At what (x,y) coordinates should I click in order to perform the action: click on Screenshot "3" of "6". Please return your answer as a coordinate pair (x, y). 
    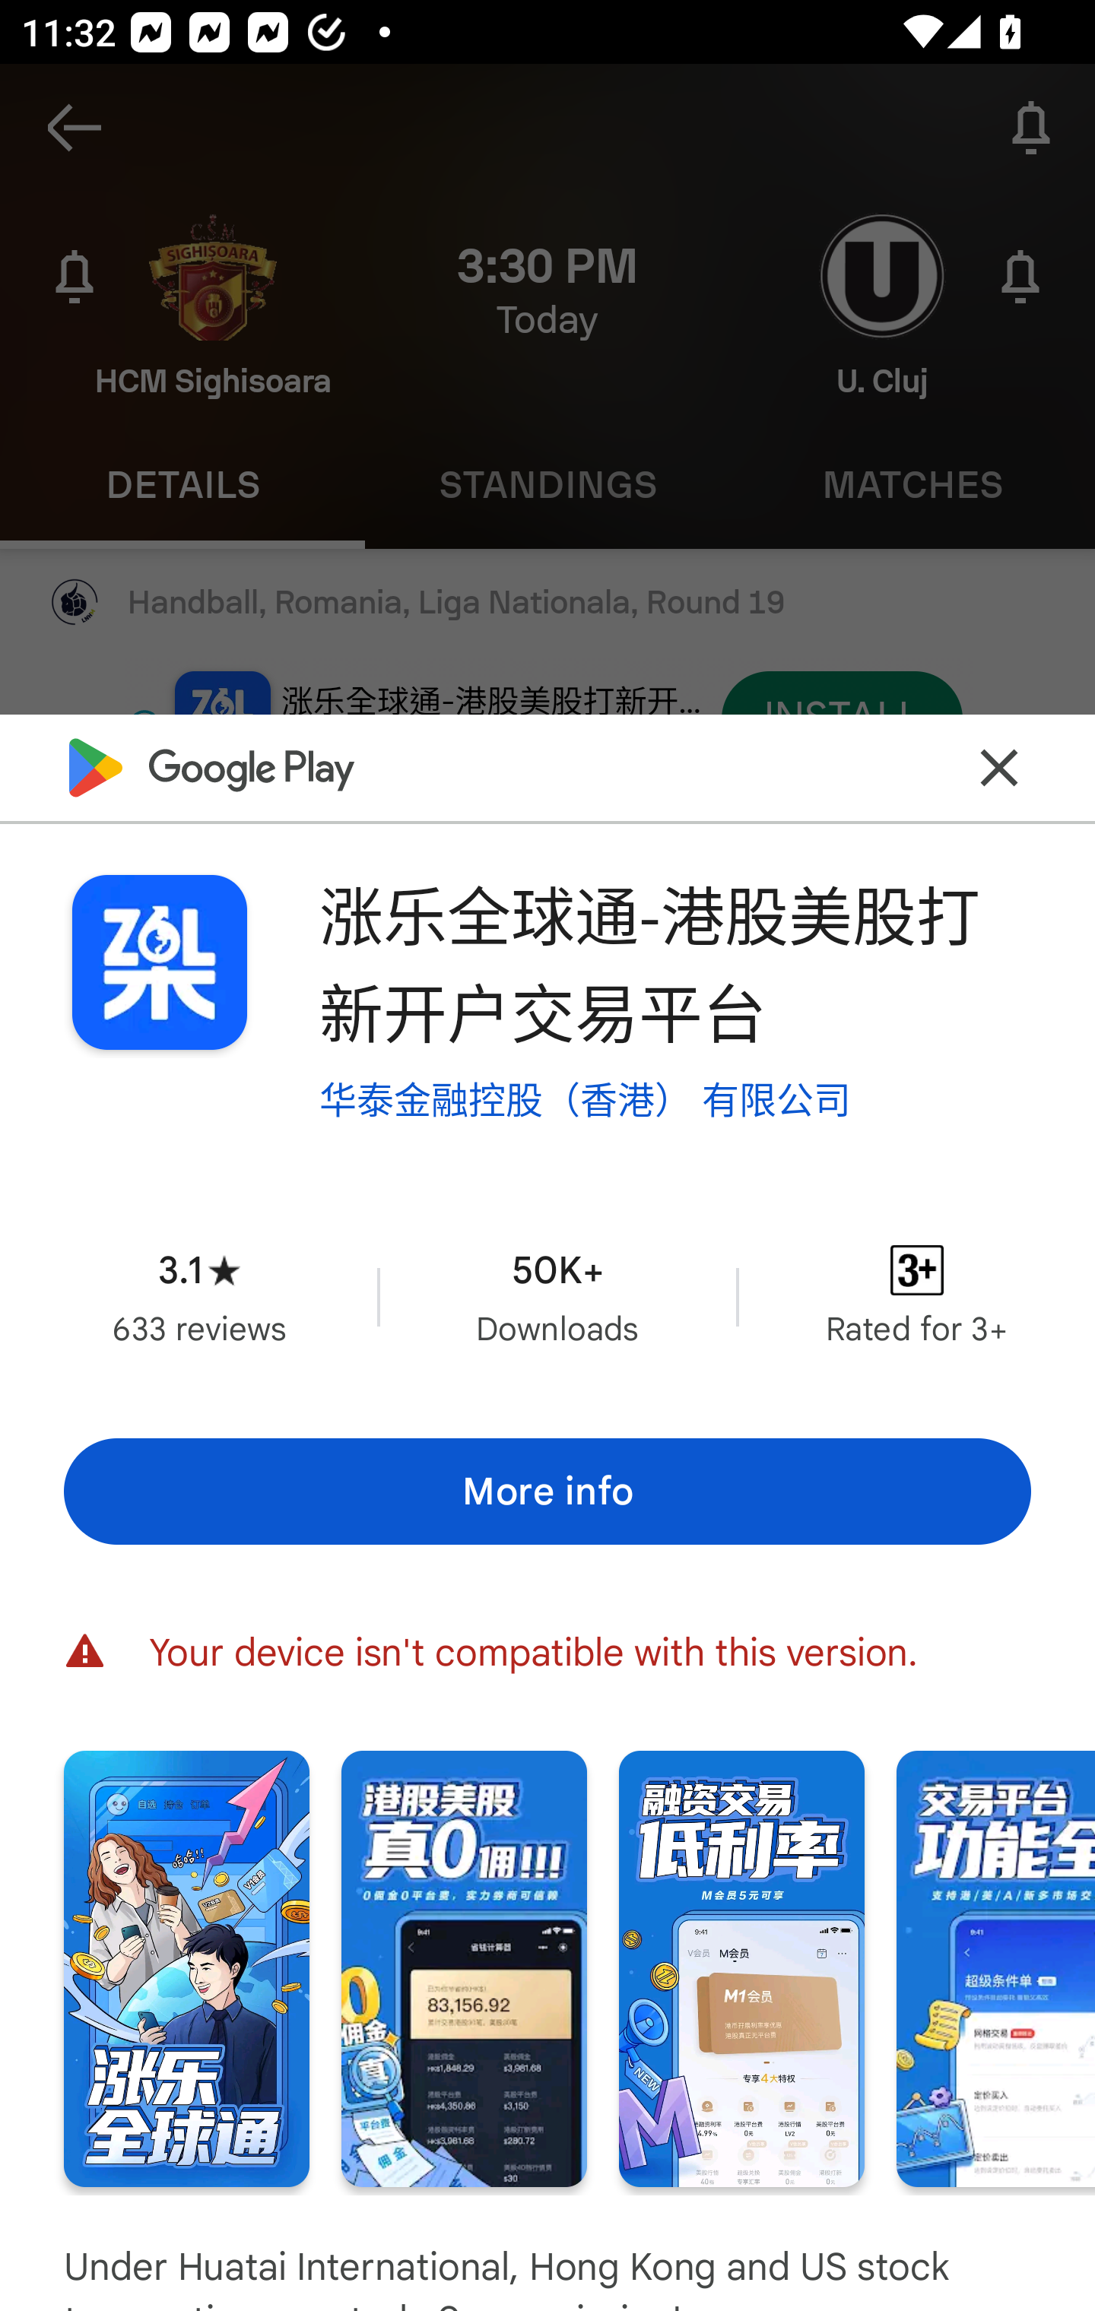
    Looking at the image, I should click on (741, 1969).